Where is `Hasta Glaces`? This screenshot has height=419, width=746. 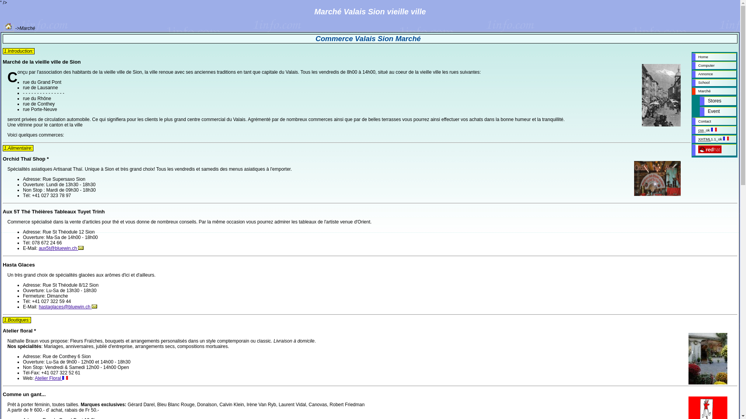
Hasta Glaces is located at coordinates (19, 265).